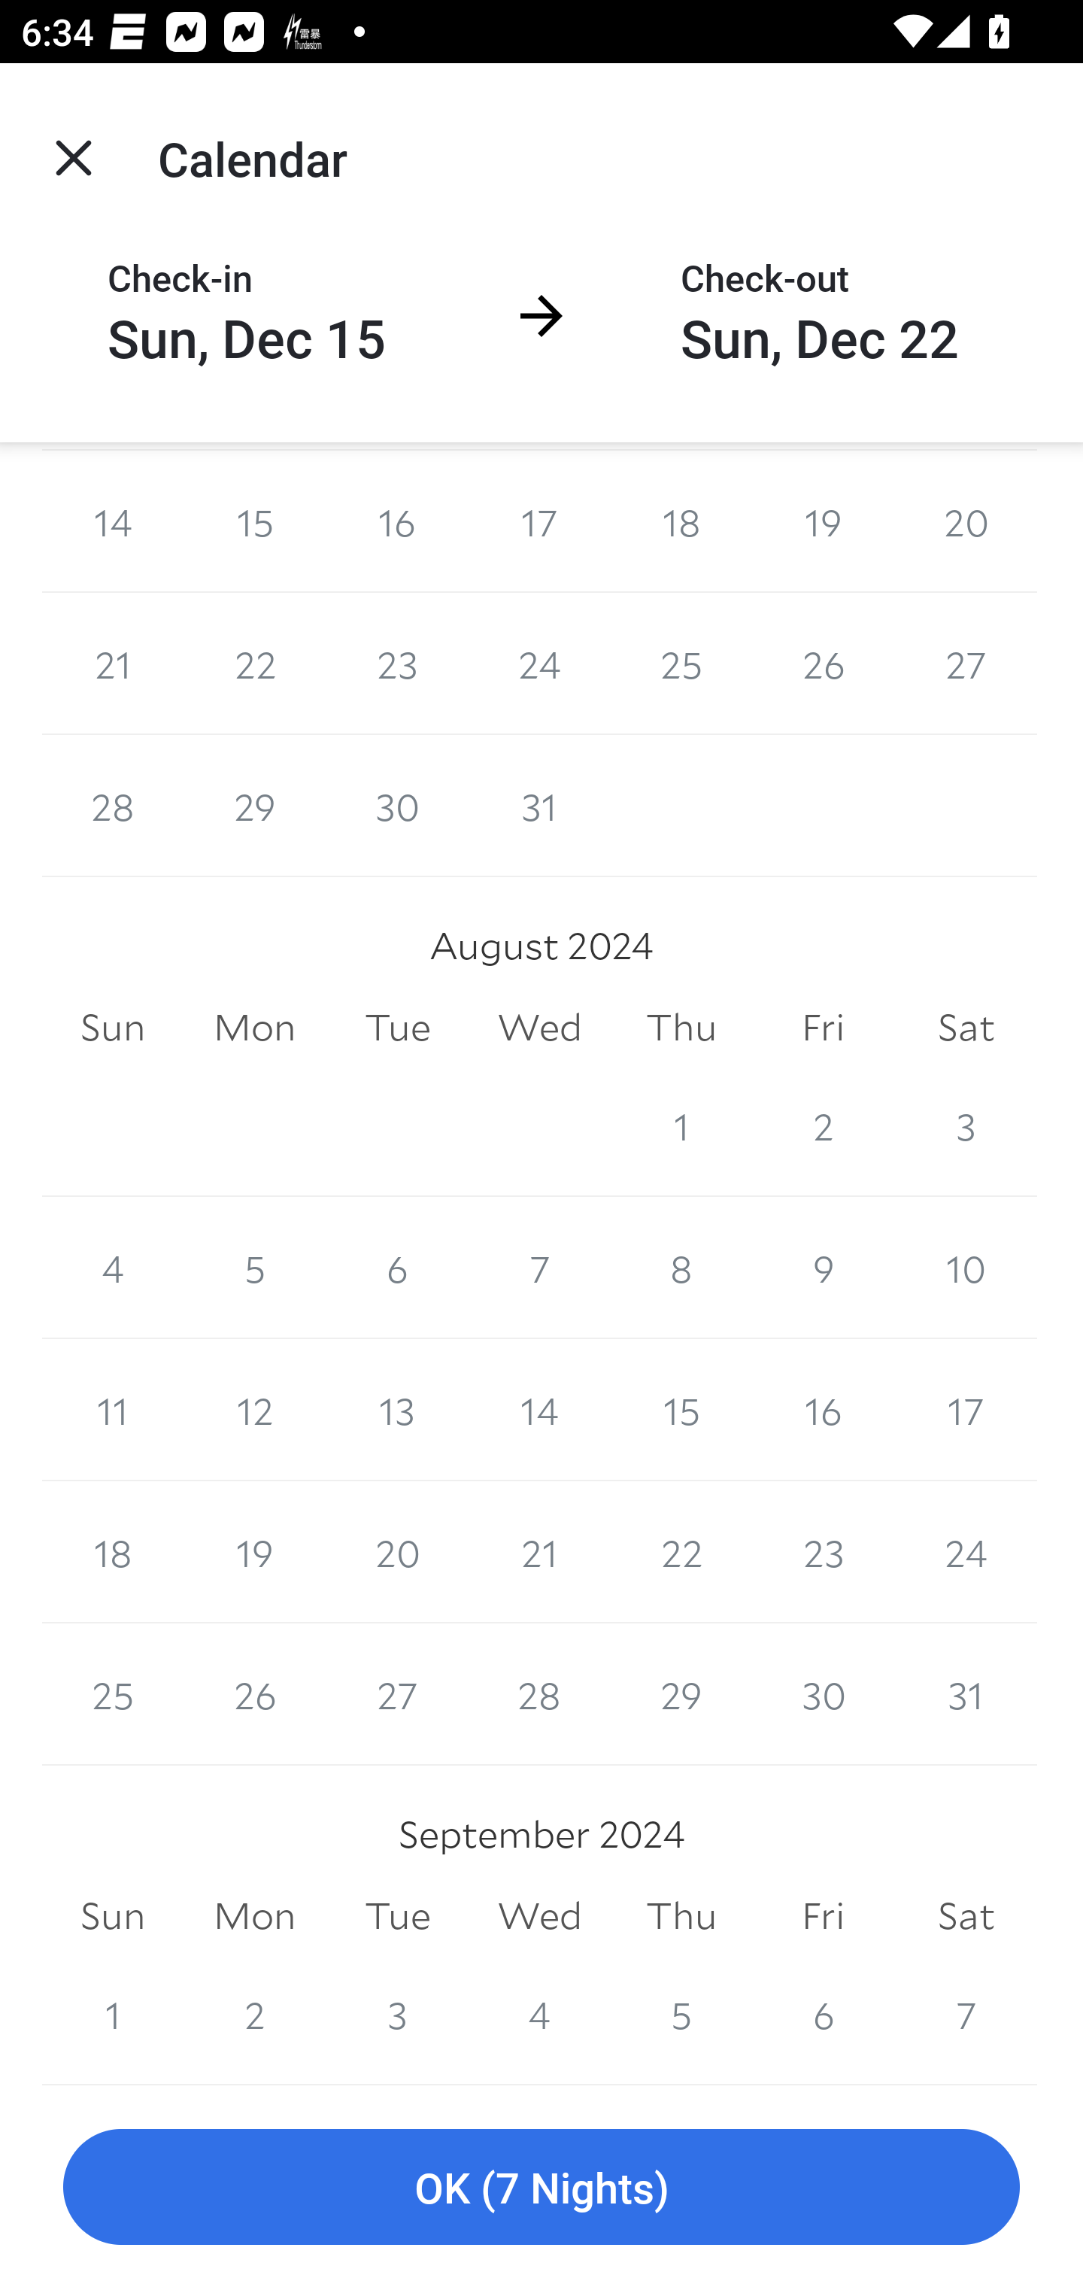  What do you see at coordinates (681, 1411) in the screenshot?
I see `15 15 August 2024` at bounding box center [681, 1411].